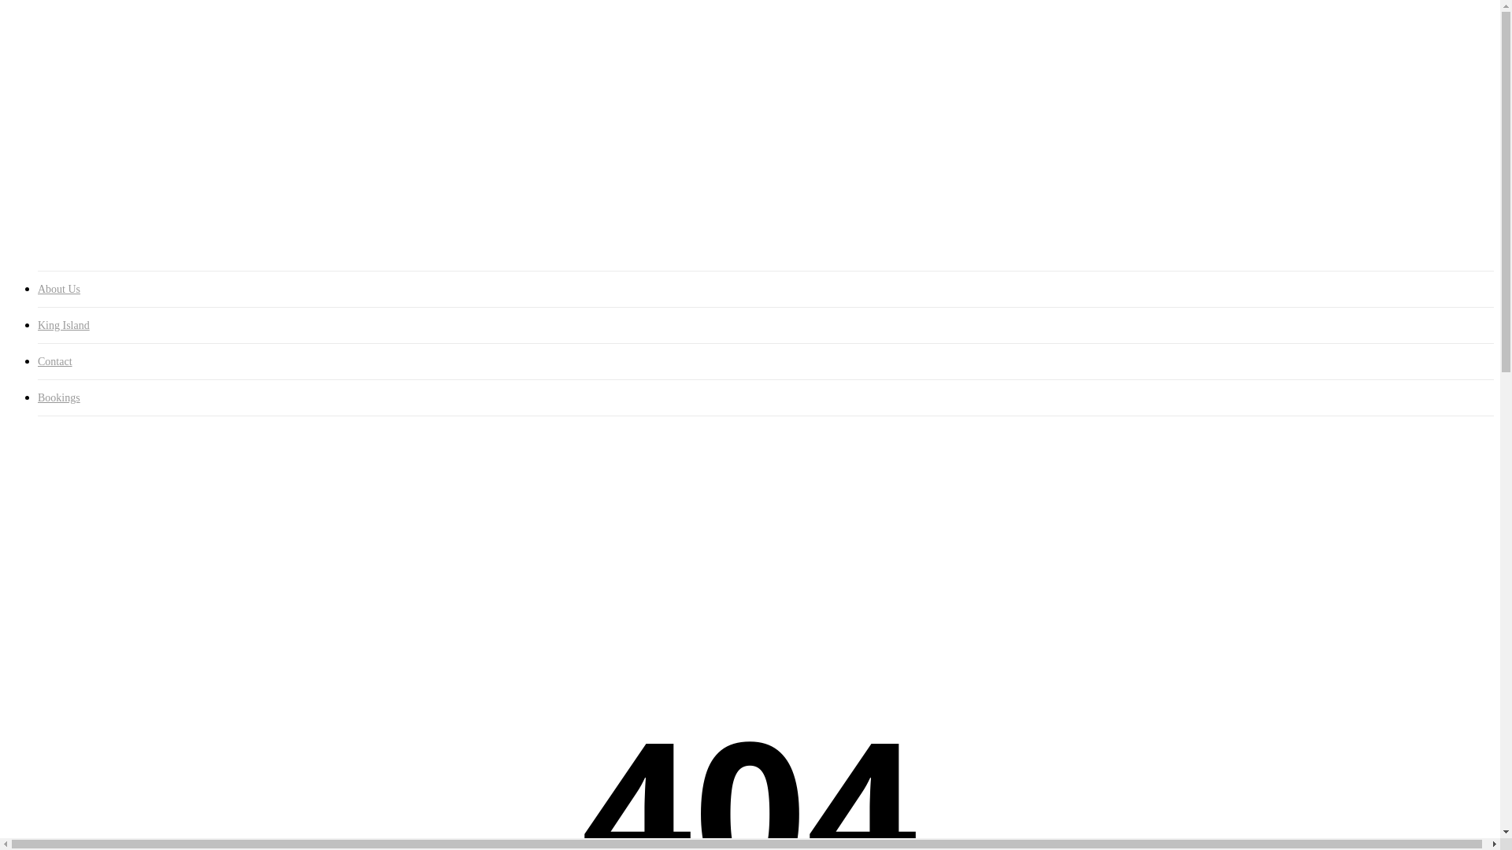 The height and width of the screenshot is (850, 1512). Describe the element at coordinates (765, 326) in the screenshot. I see `King Island` at that location.